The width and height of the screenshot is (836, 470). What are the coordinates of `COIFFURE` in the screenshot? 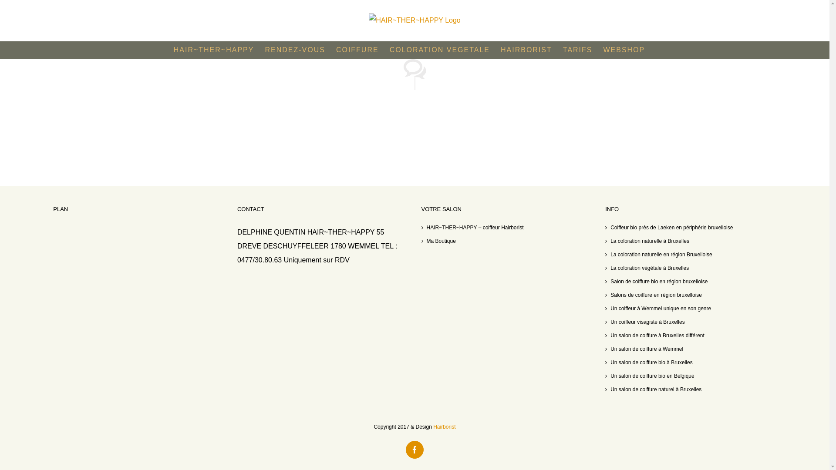 It's located at (357, 50).